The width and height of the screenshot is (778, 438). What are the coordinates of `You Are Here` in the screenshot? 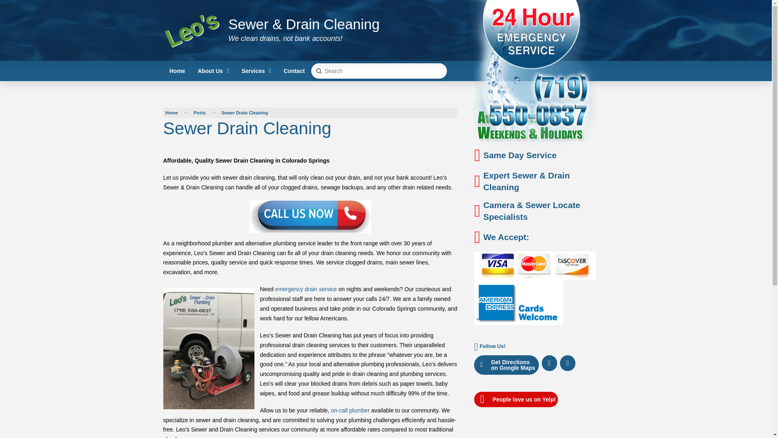 It's located at (245, 112).